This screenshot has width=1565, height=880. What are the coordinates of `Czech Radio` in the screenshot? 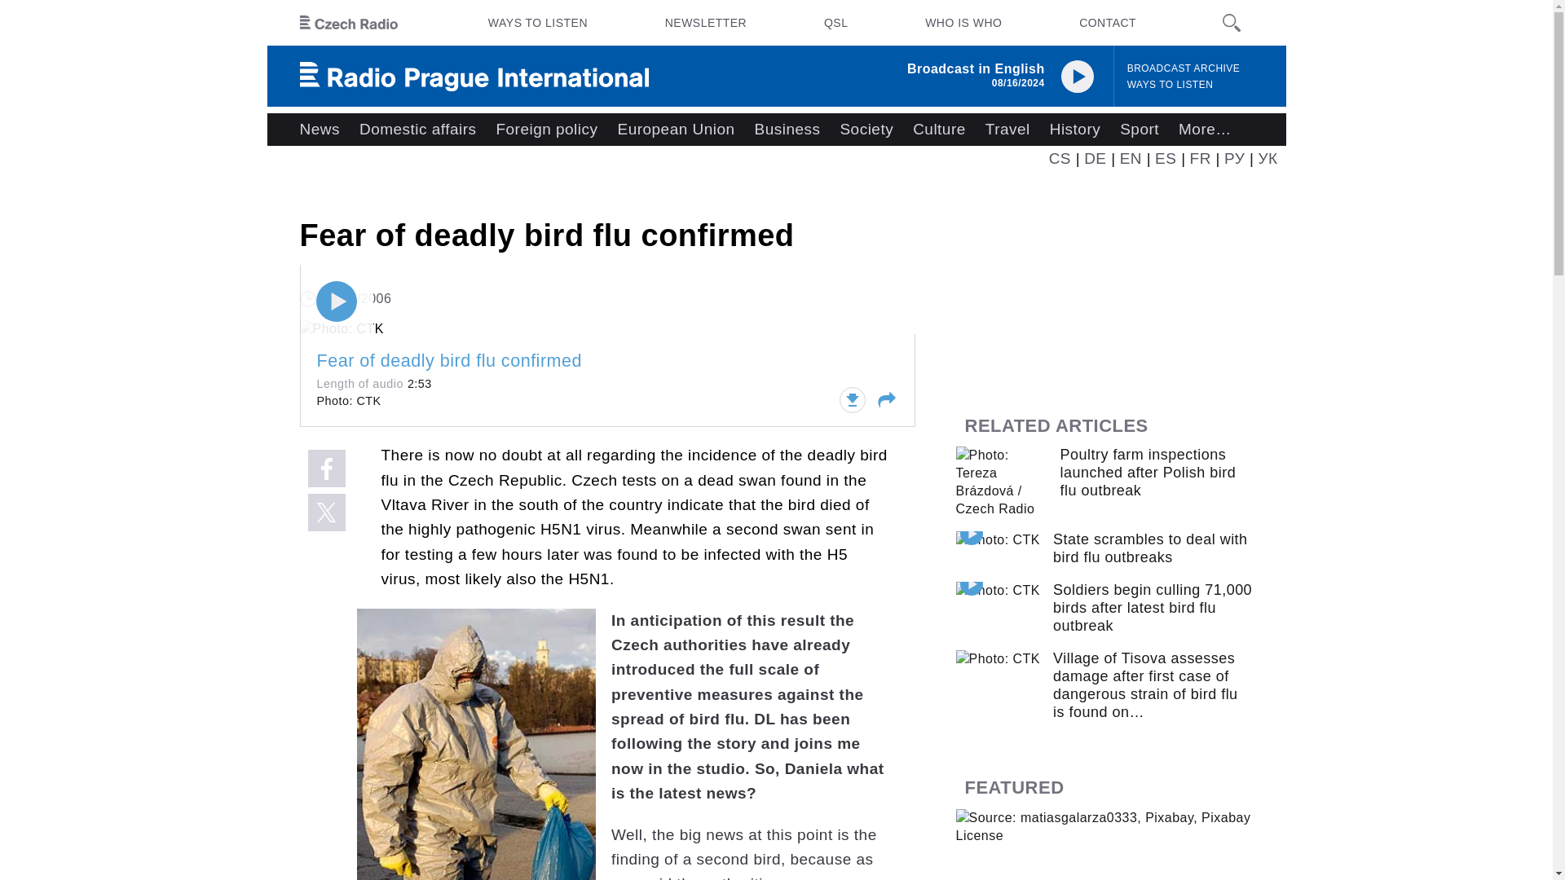 It's located at (349, 23).